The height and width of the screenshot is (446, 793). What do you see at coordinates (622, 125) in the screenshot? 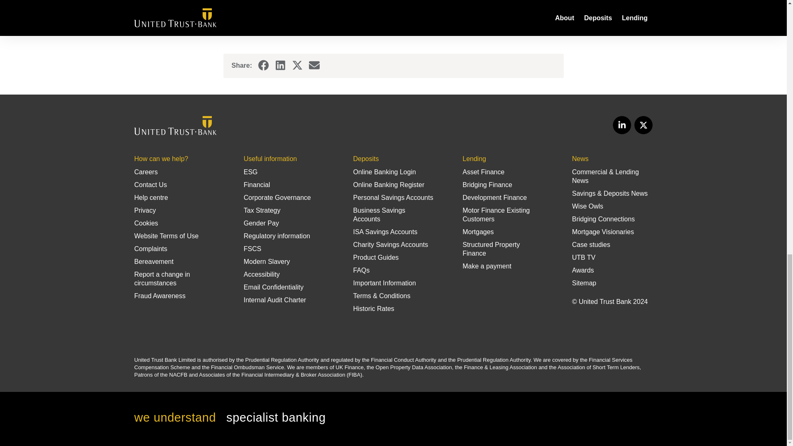
I see `LinkedIn` at bounding box center [622, 125].